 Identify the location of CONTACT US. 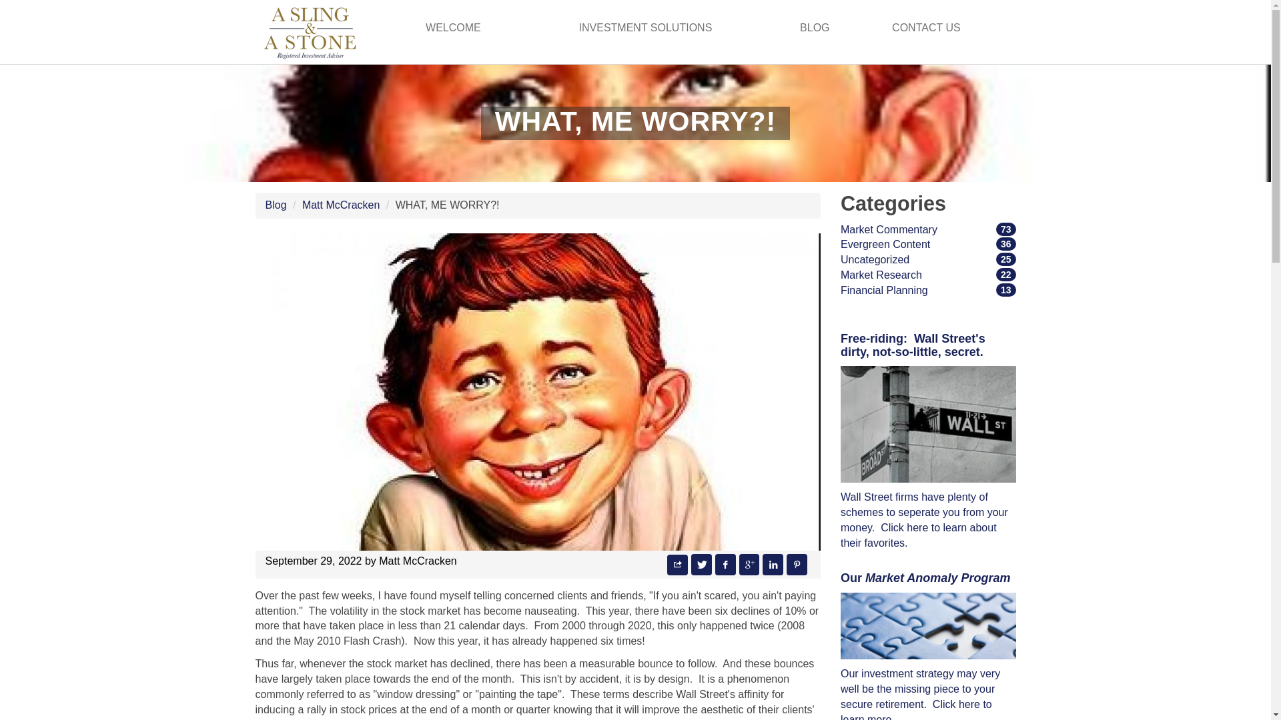
(311, 32).